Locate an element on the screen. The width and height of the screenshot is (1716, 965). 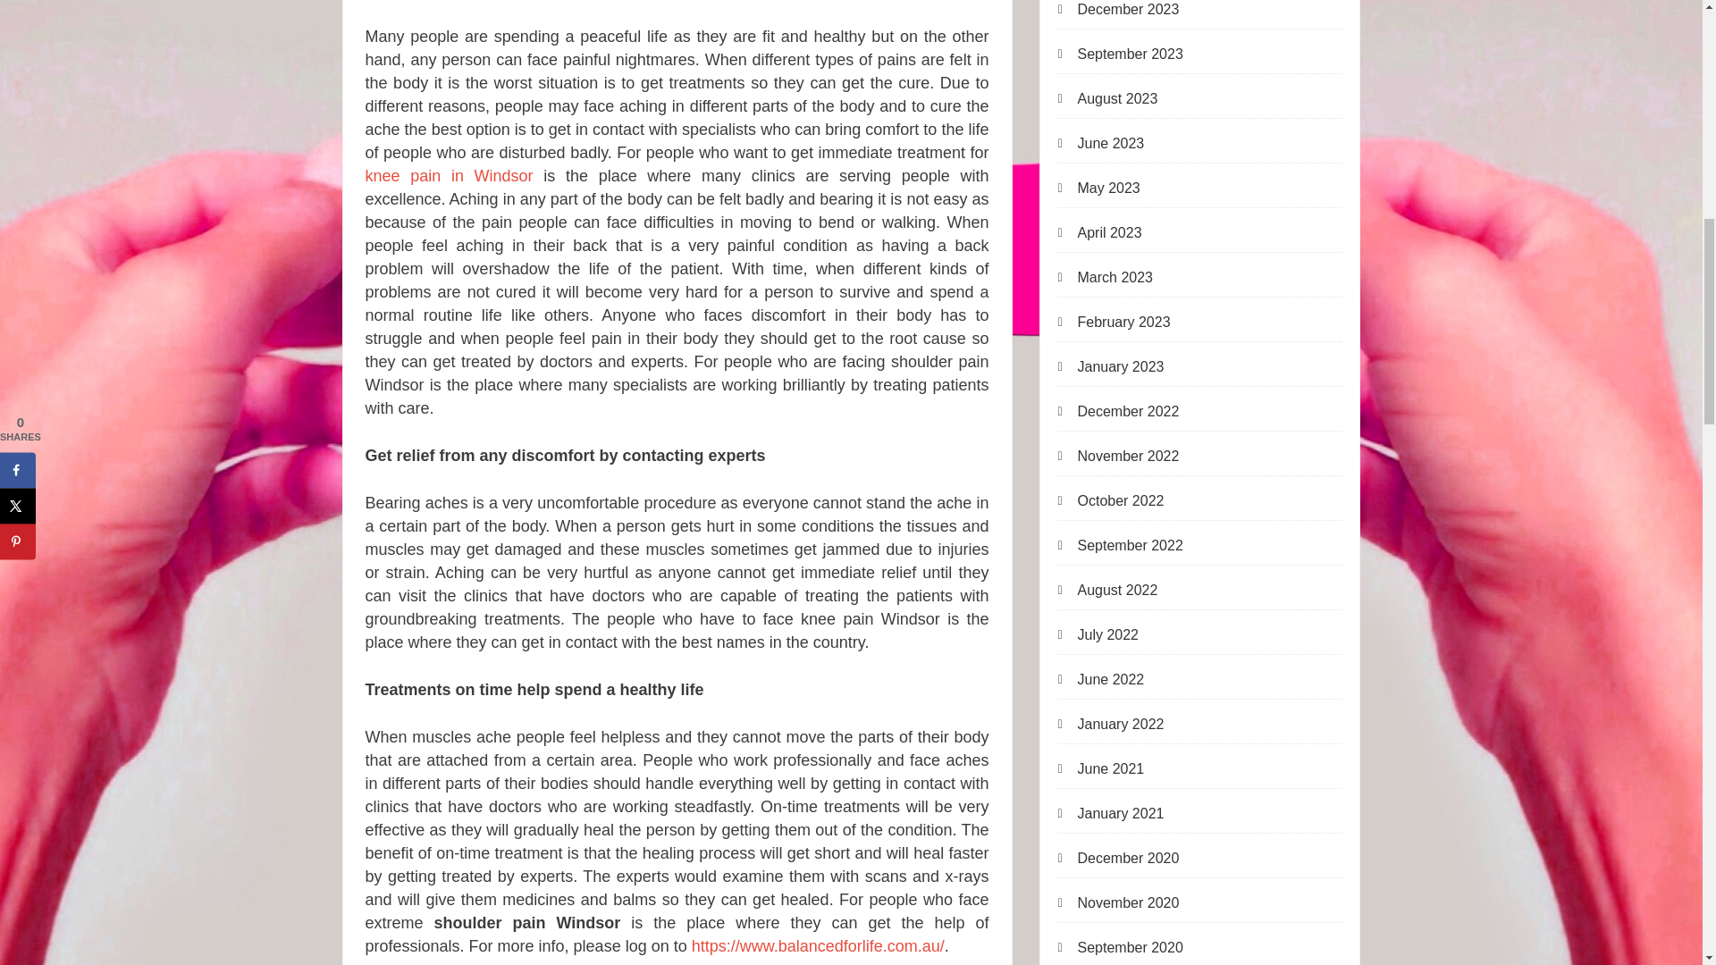
June 2023 is located at coordinates (1101, 143).